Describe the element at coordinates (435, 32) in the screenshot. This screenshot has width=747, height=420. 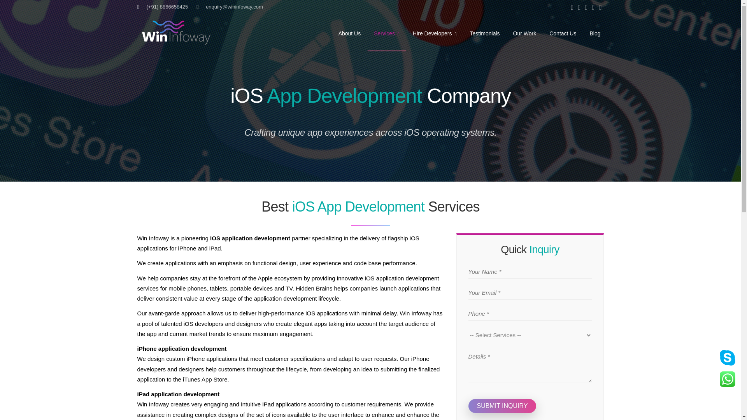
I see `Hire Developers` at that location.